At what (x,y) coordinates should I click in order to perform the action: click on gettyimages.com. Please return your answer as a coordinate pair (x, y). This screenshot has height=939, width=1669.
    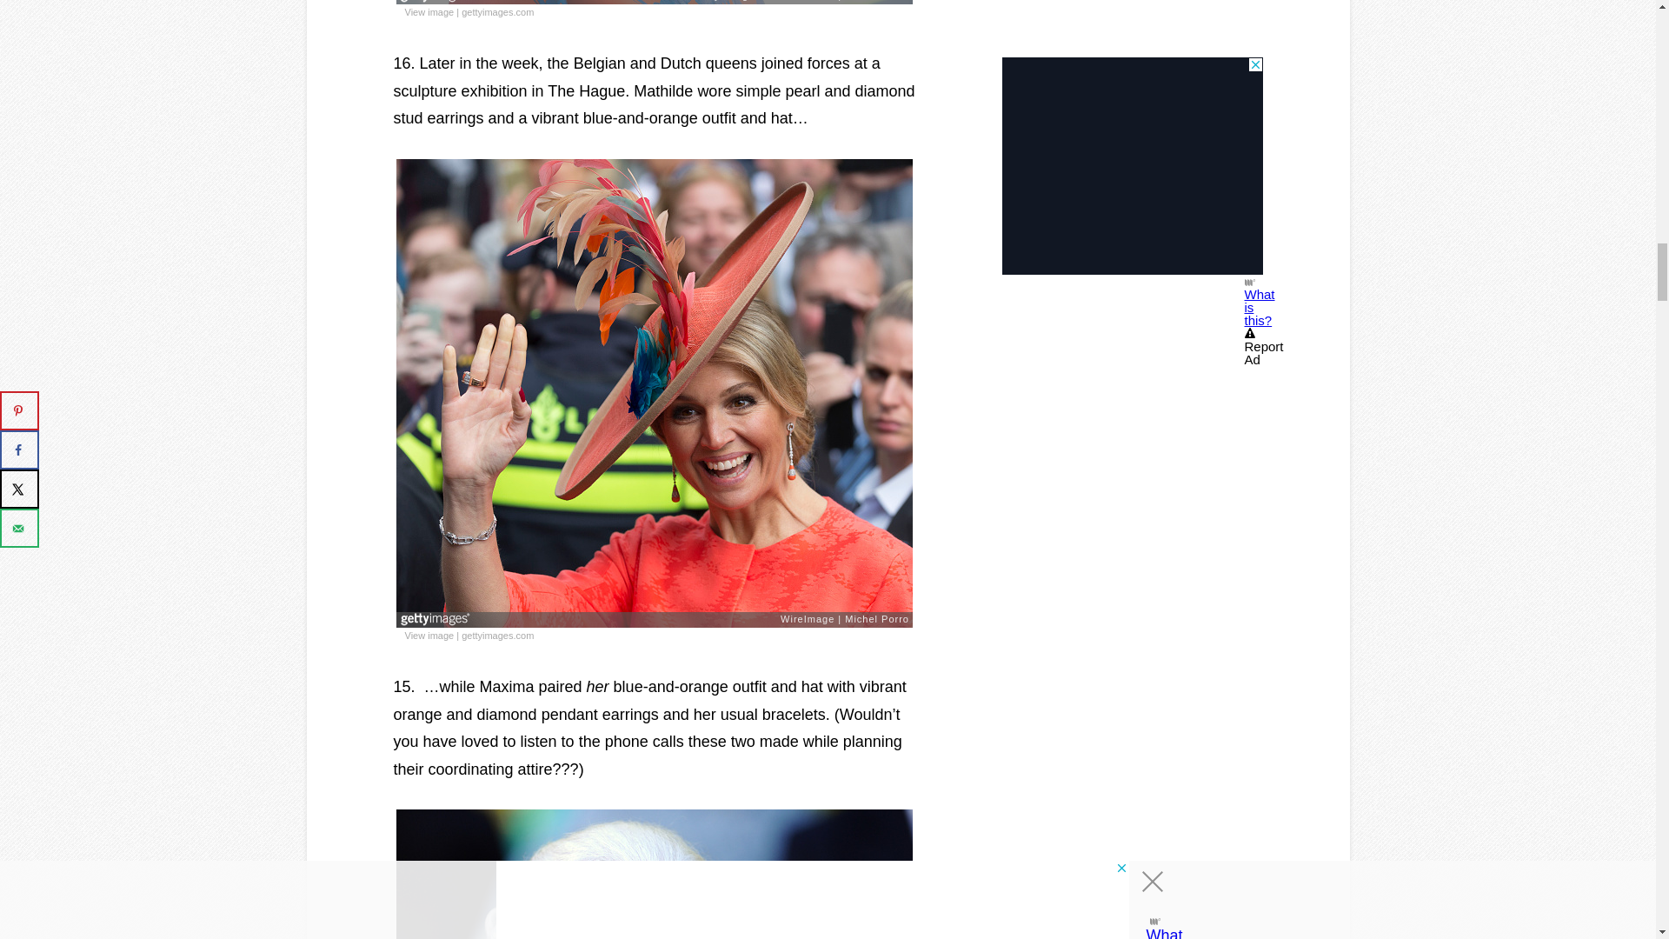
    Looking at the image, I should click on (497, 12).